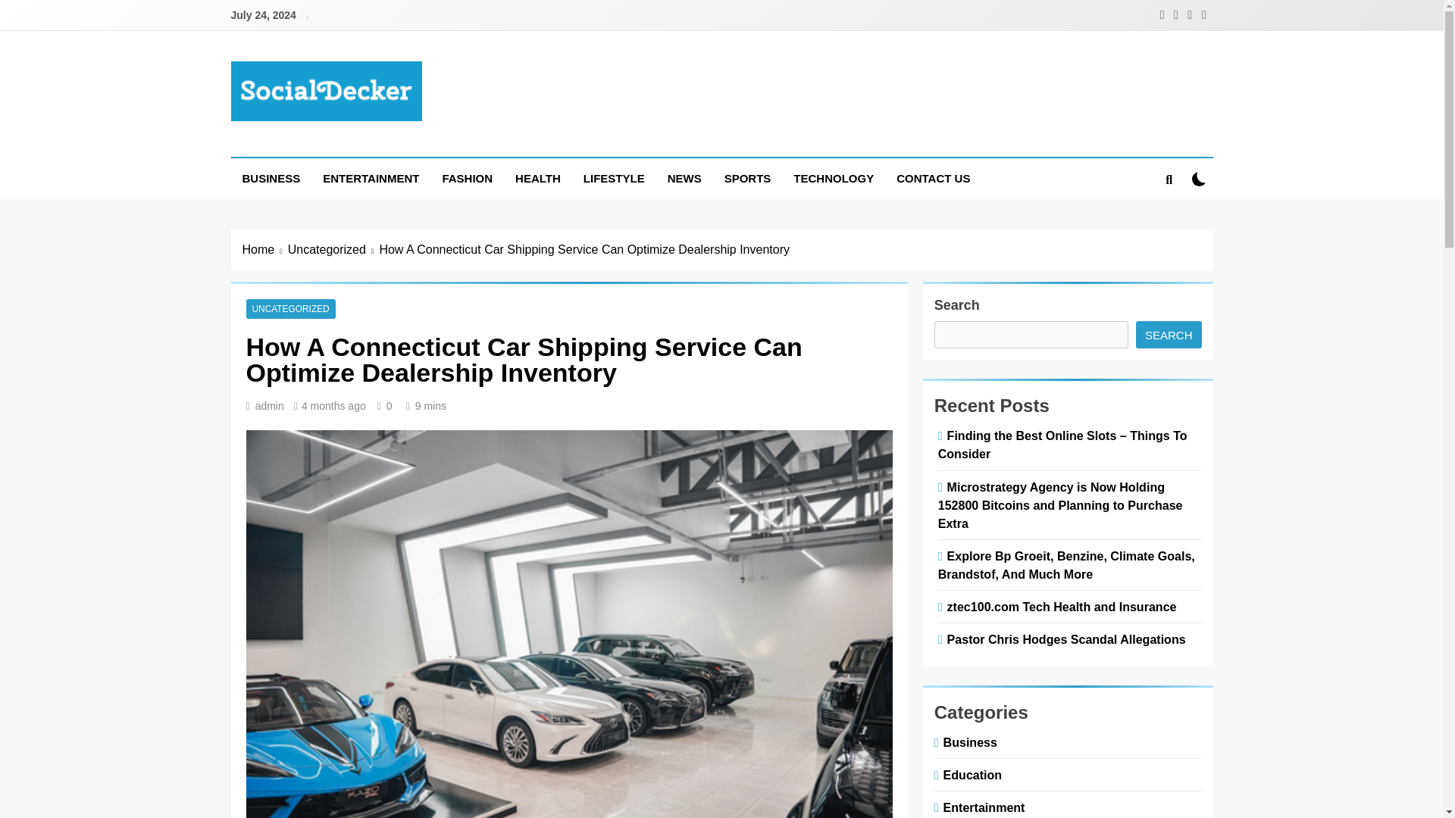  What do you see at coordinates (333, 406) in the screenshot?
I see `4 months ago` at bounding box center [333, 406].